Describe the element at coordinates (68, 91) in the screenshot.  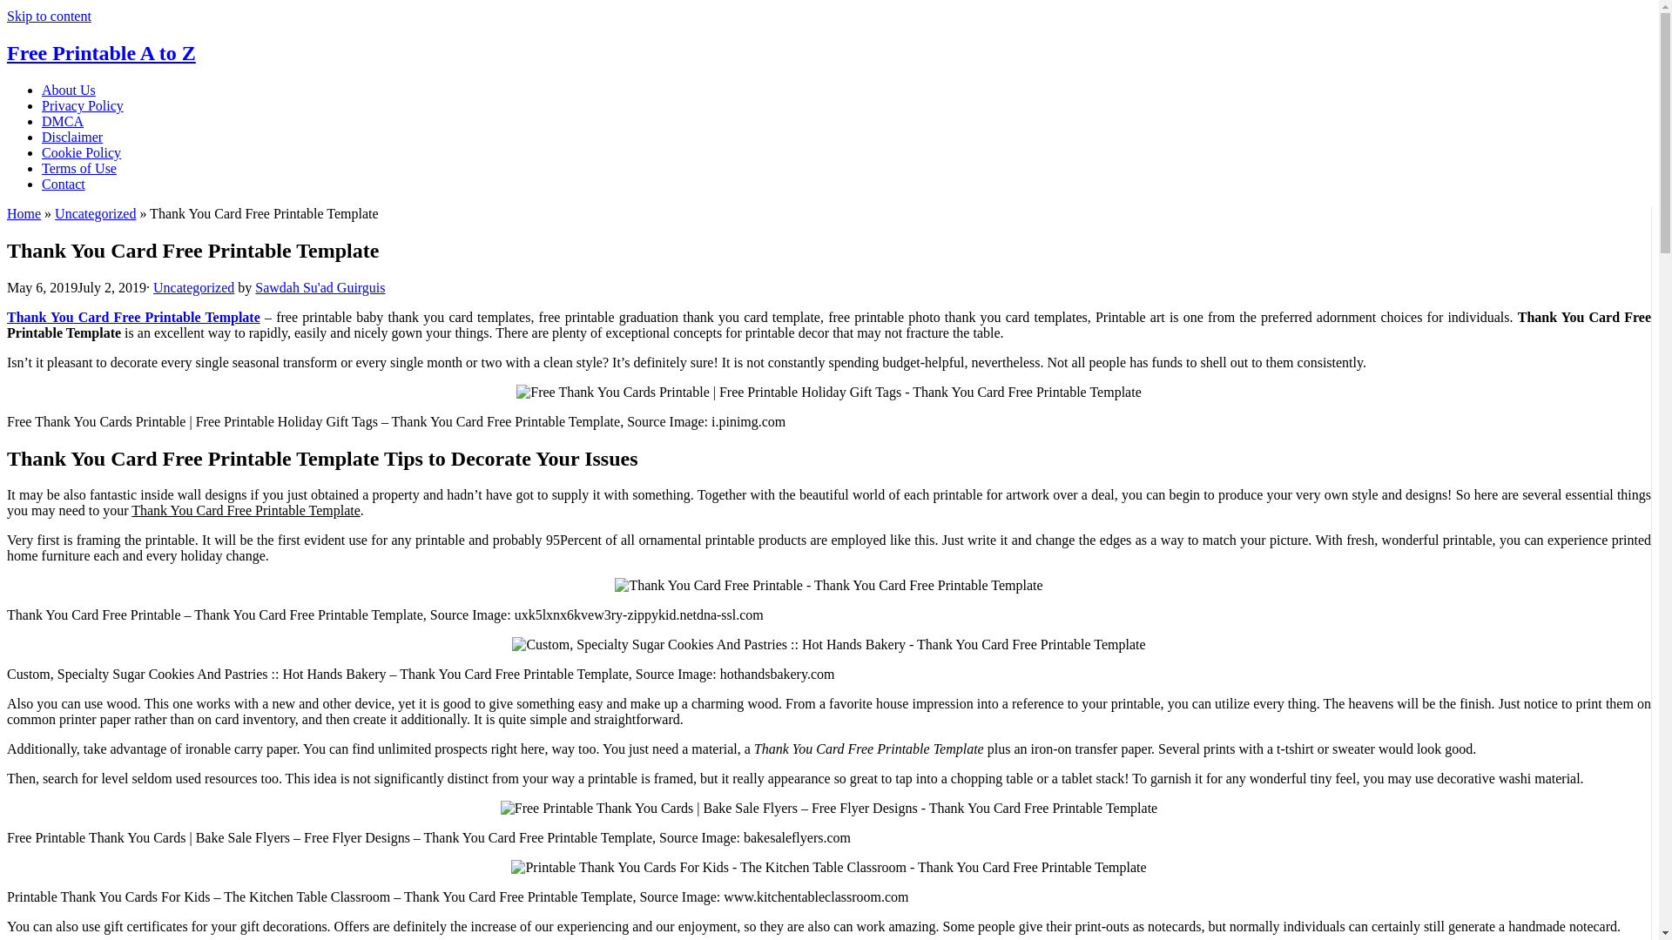
I see `About Us` at that location.